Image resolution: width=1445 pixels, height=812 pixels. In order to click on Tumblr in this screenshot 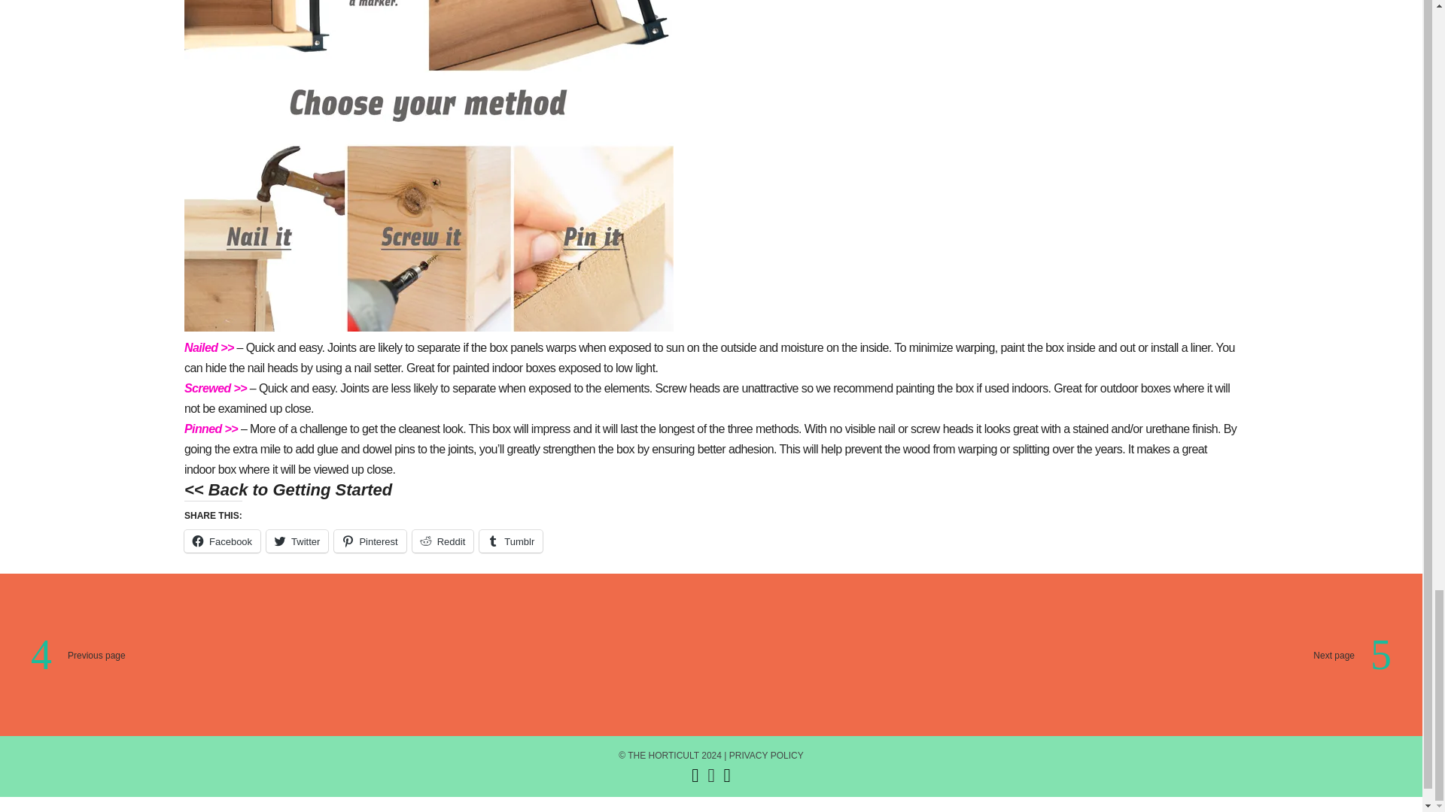, I will do `click(511, 541)`.